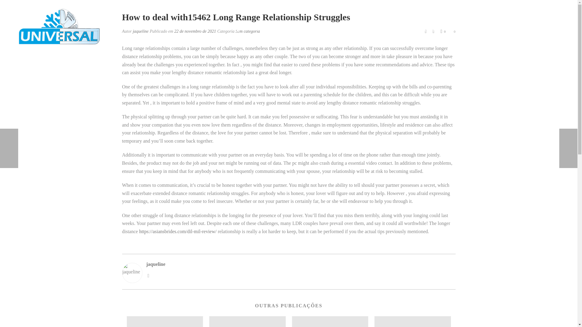 The width and height of the screenshot is (582, 327). I want to click on Gaya Santai Main Superbull Online Tanpa Rugi, so click(413, 322).